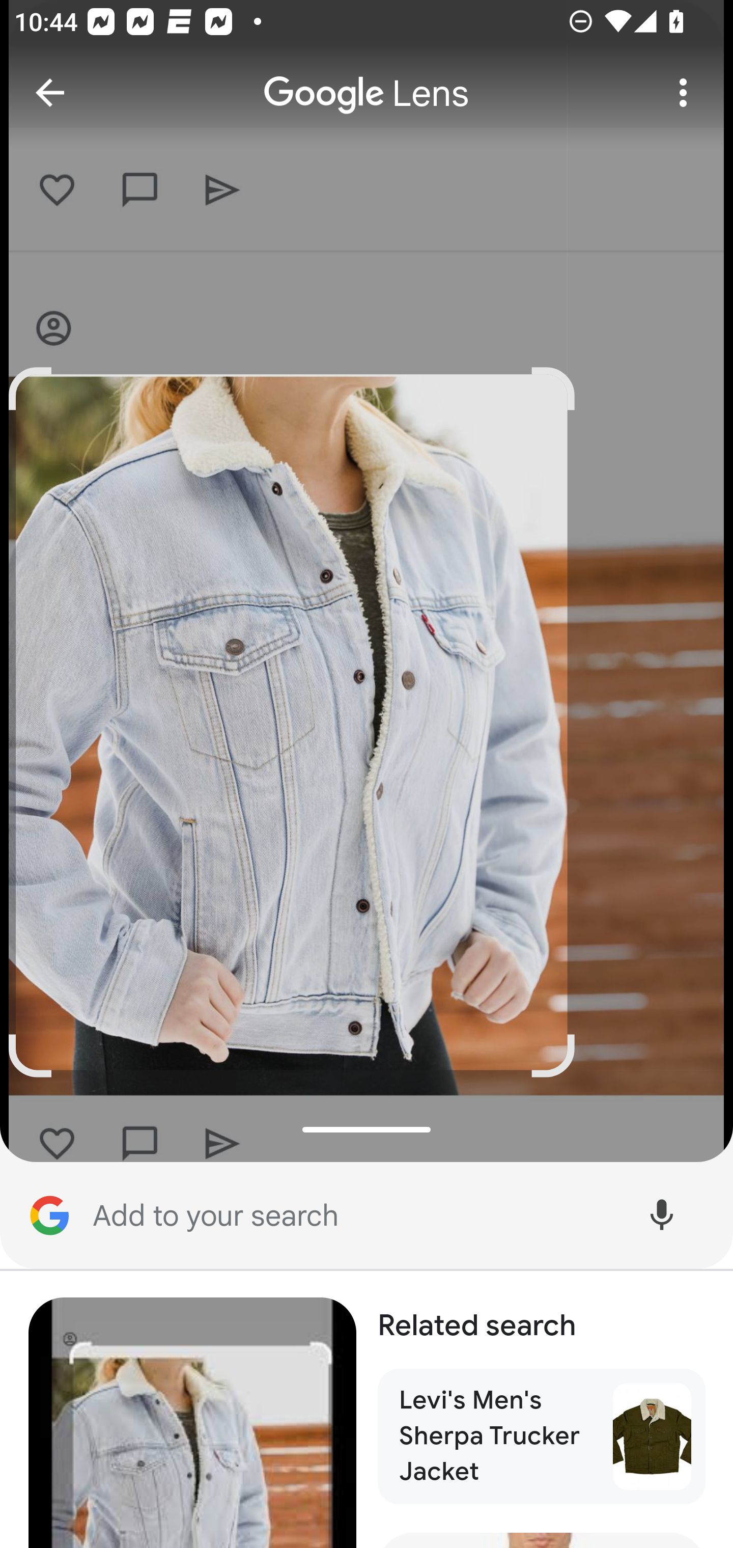  Describe the element at coordinates (193, 1423) in the screenshot. I see `wani fhising rukky (@OkkyWani) / X from X` at that location.